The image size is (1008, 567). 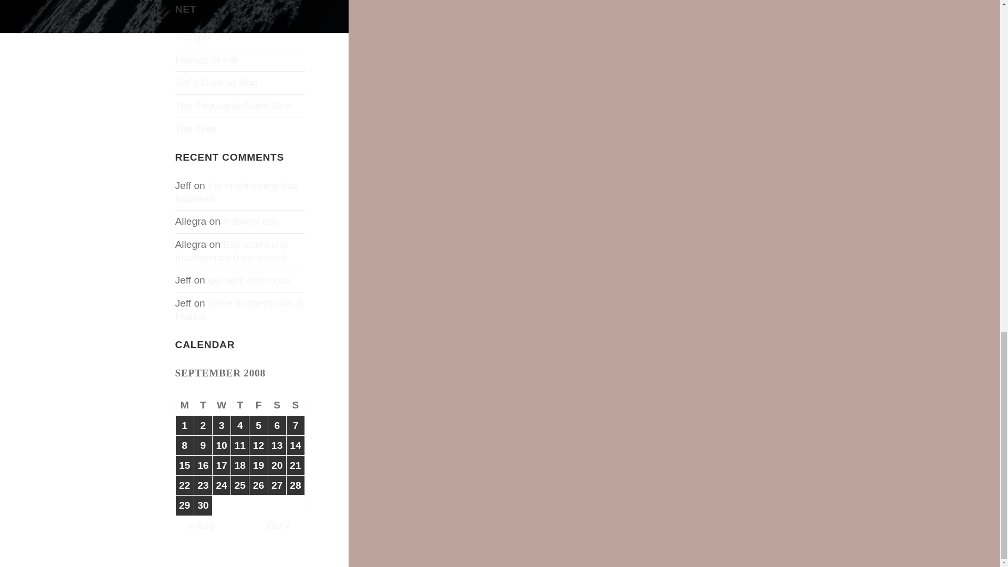 What do you see at coordinates (222, 445) in the screenshot?
I see `10` at bounding box center [222, 445].